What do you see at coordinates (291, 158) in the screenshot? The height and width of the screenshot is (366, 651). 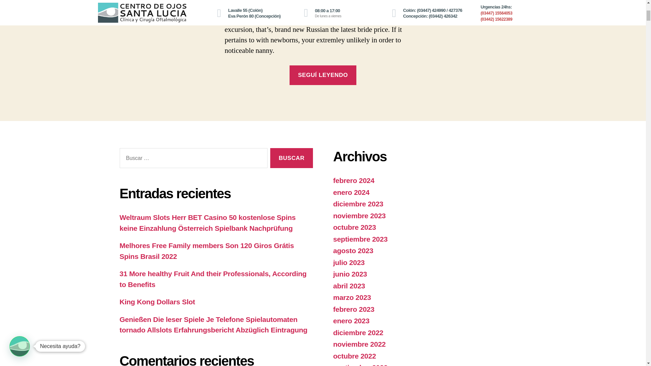 I see `Buscar` at bounding box center [291, 158].